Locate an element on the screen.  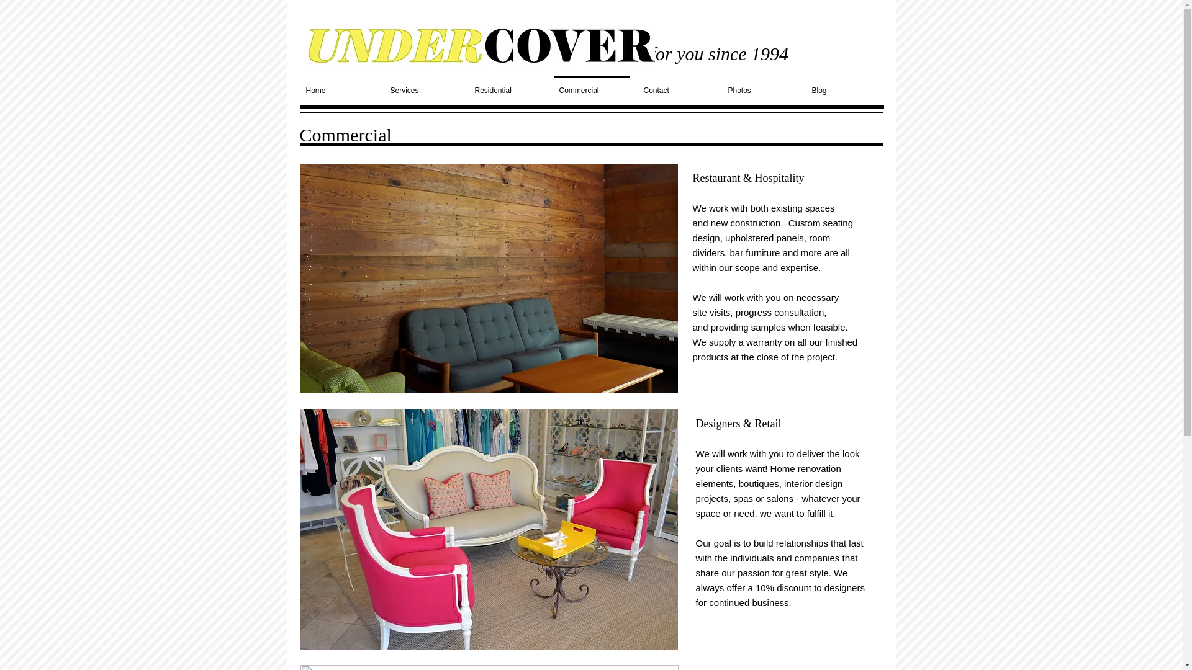
Residential is located at coordinates (508, 85).